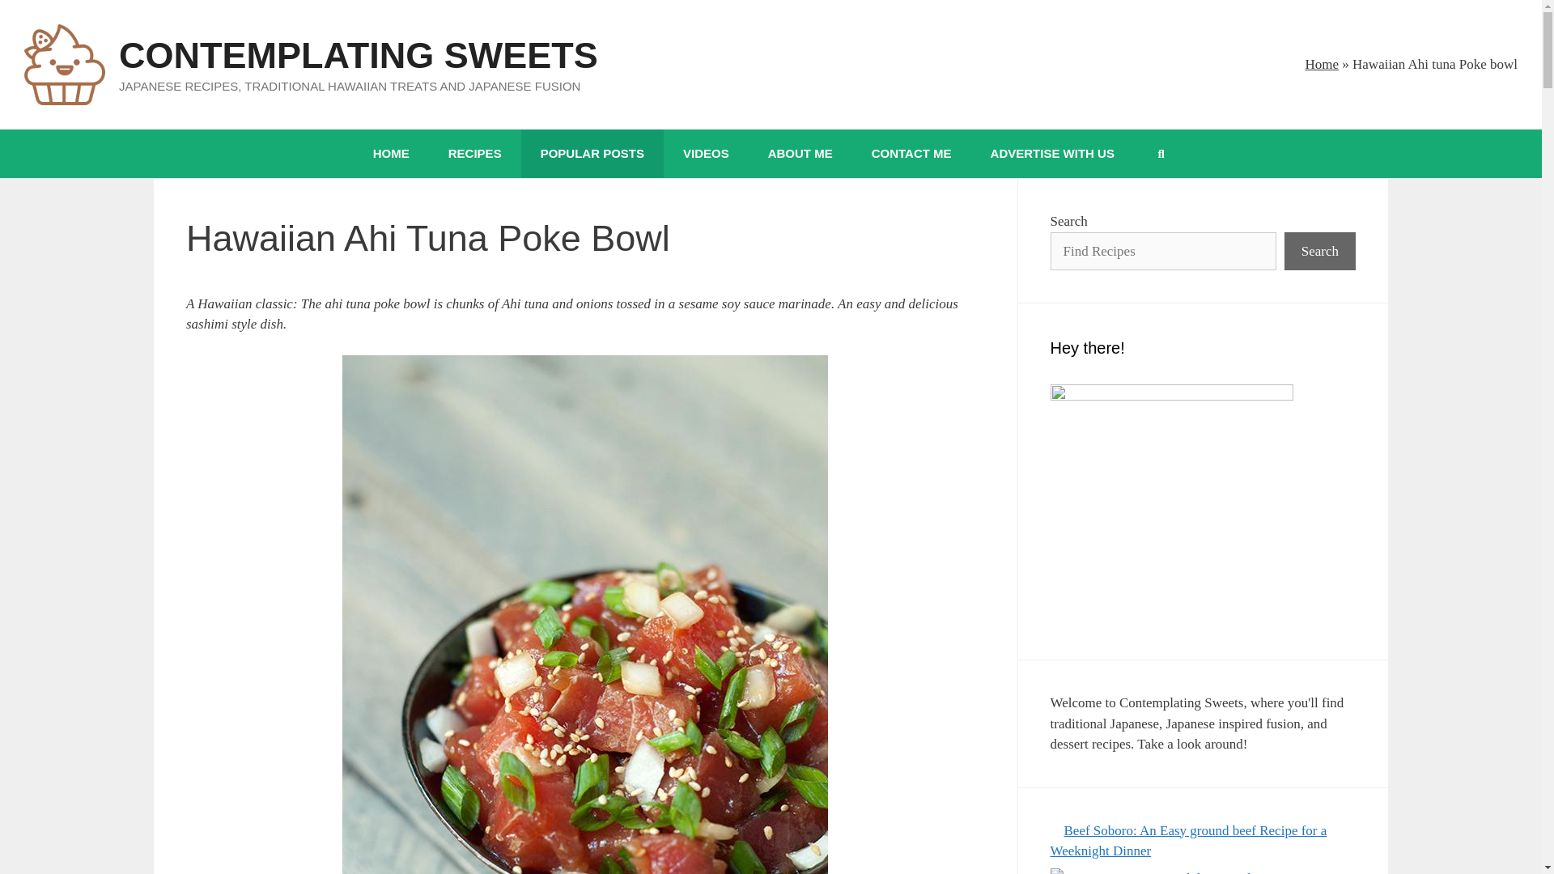 The image size is (1554, 874). I want to click on Home, so click(1321, 64).